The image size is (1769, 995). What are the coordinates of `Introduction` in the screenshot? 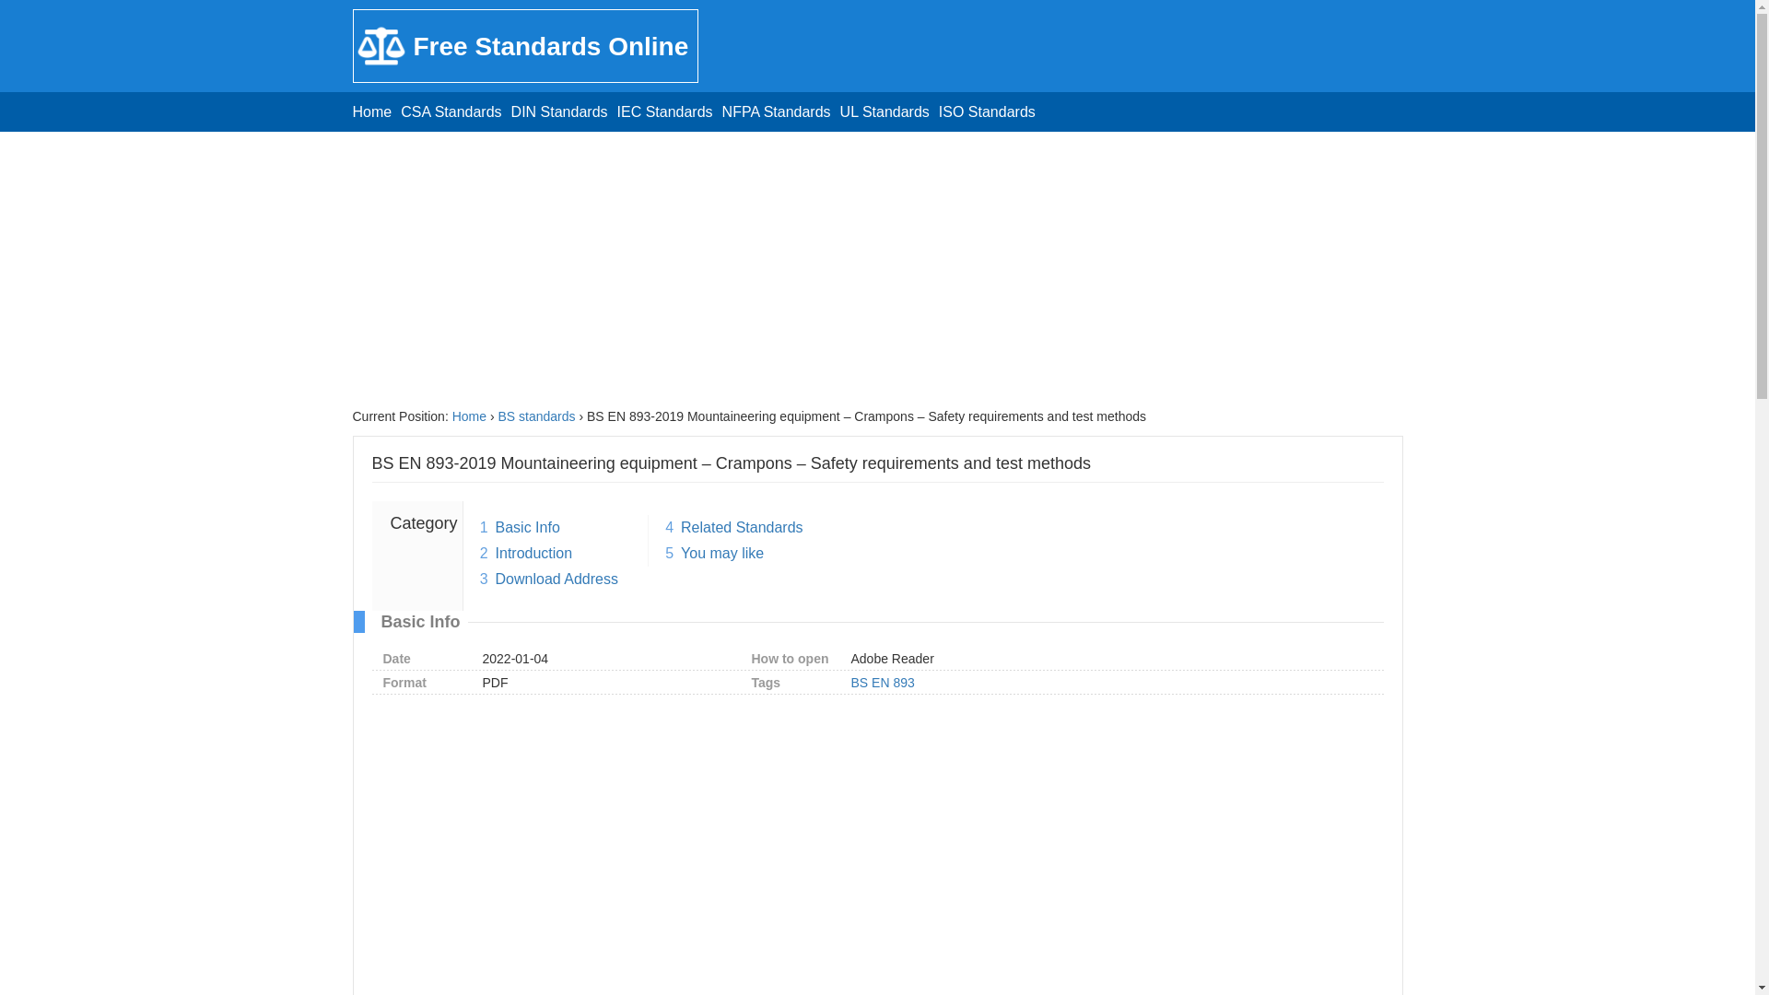 It's located at (534, 553).